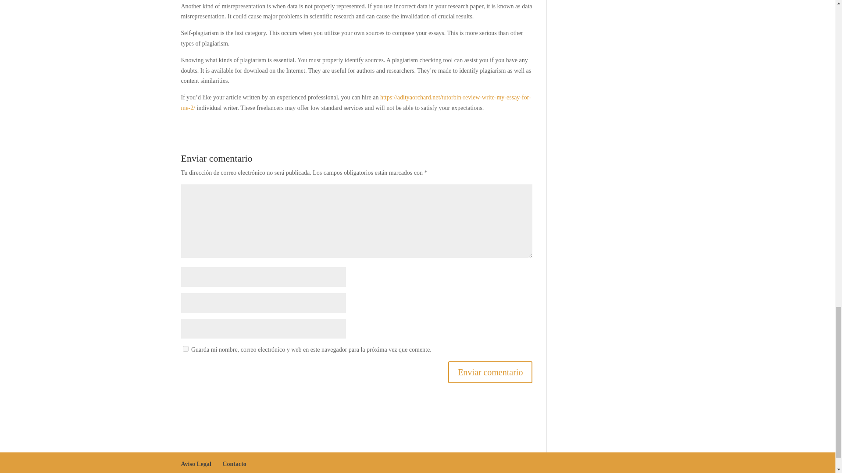 This screenshot has height=473, width=842. I want to click on Aviso Legal, so click(196, 464).